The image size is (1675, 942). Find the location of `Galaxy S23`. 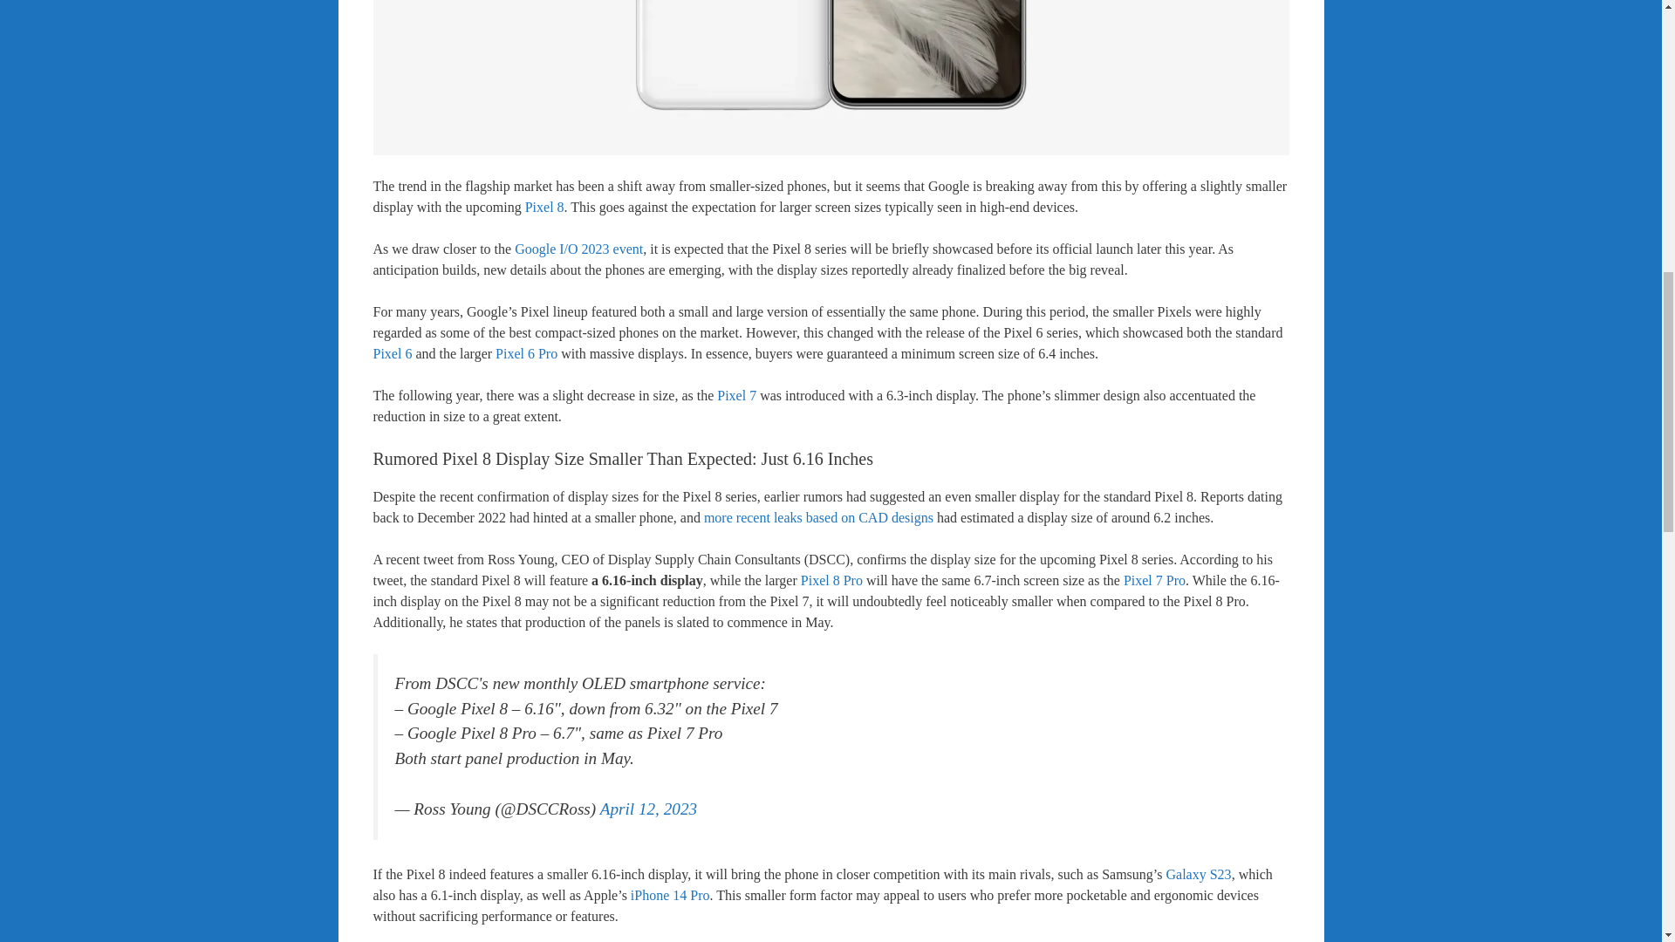

Galaxy S23 is located at coordinates (1199, 874).